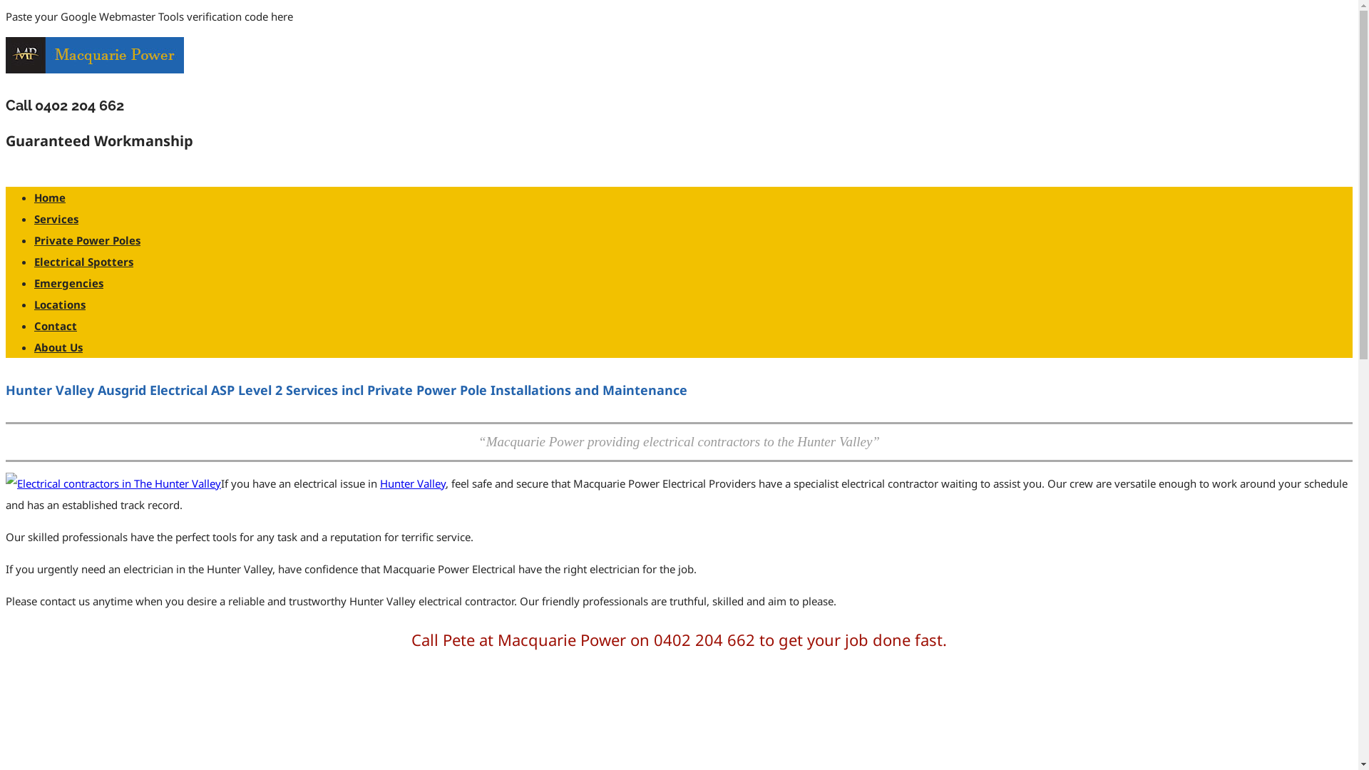  I want to click on Home, so click(50, 197).